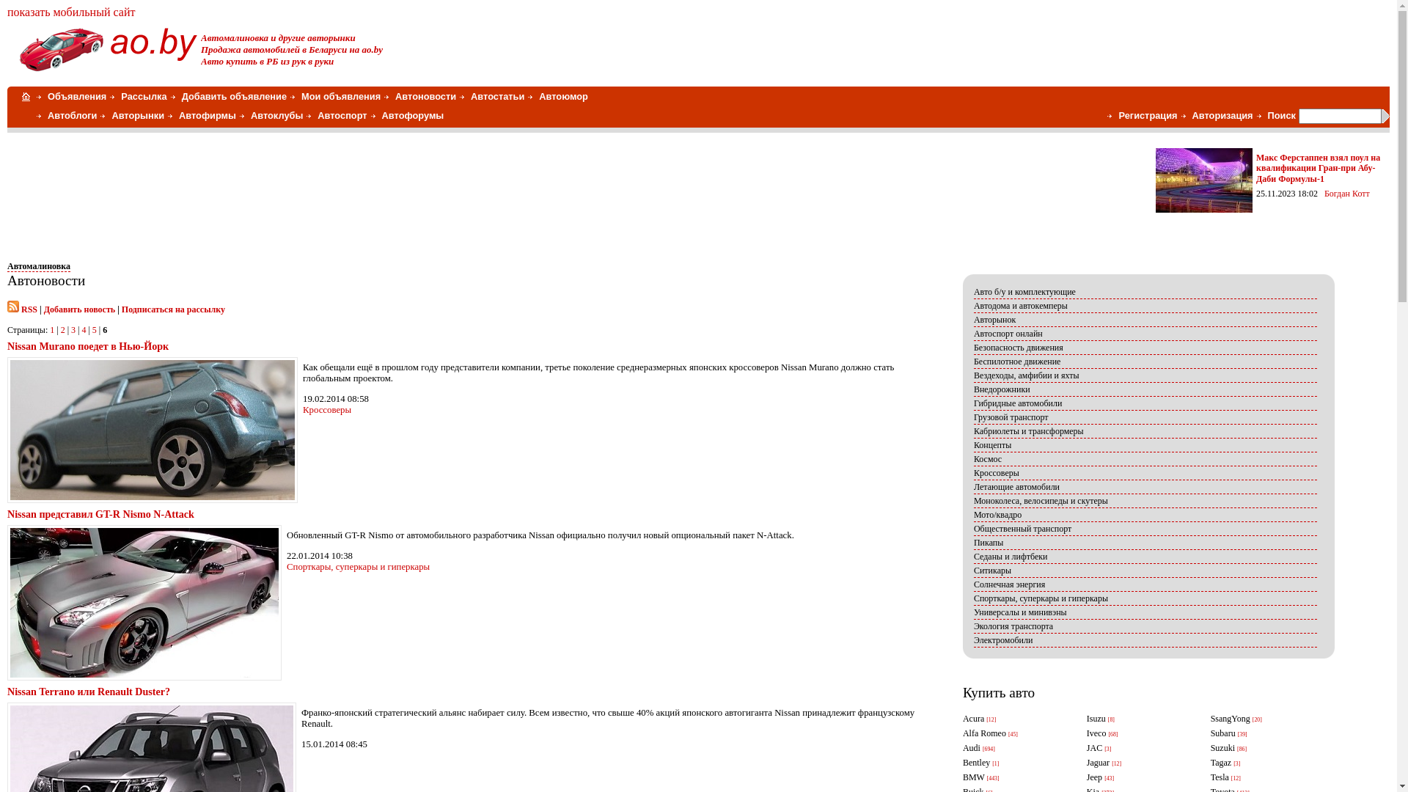 This screenshot has height=792, width=1408. Describe the element at coordinates (1140, 734) in the screenshot. I see `Iveco [68]` at that location.